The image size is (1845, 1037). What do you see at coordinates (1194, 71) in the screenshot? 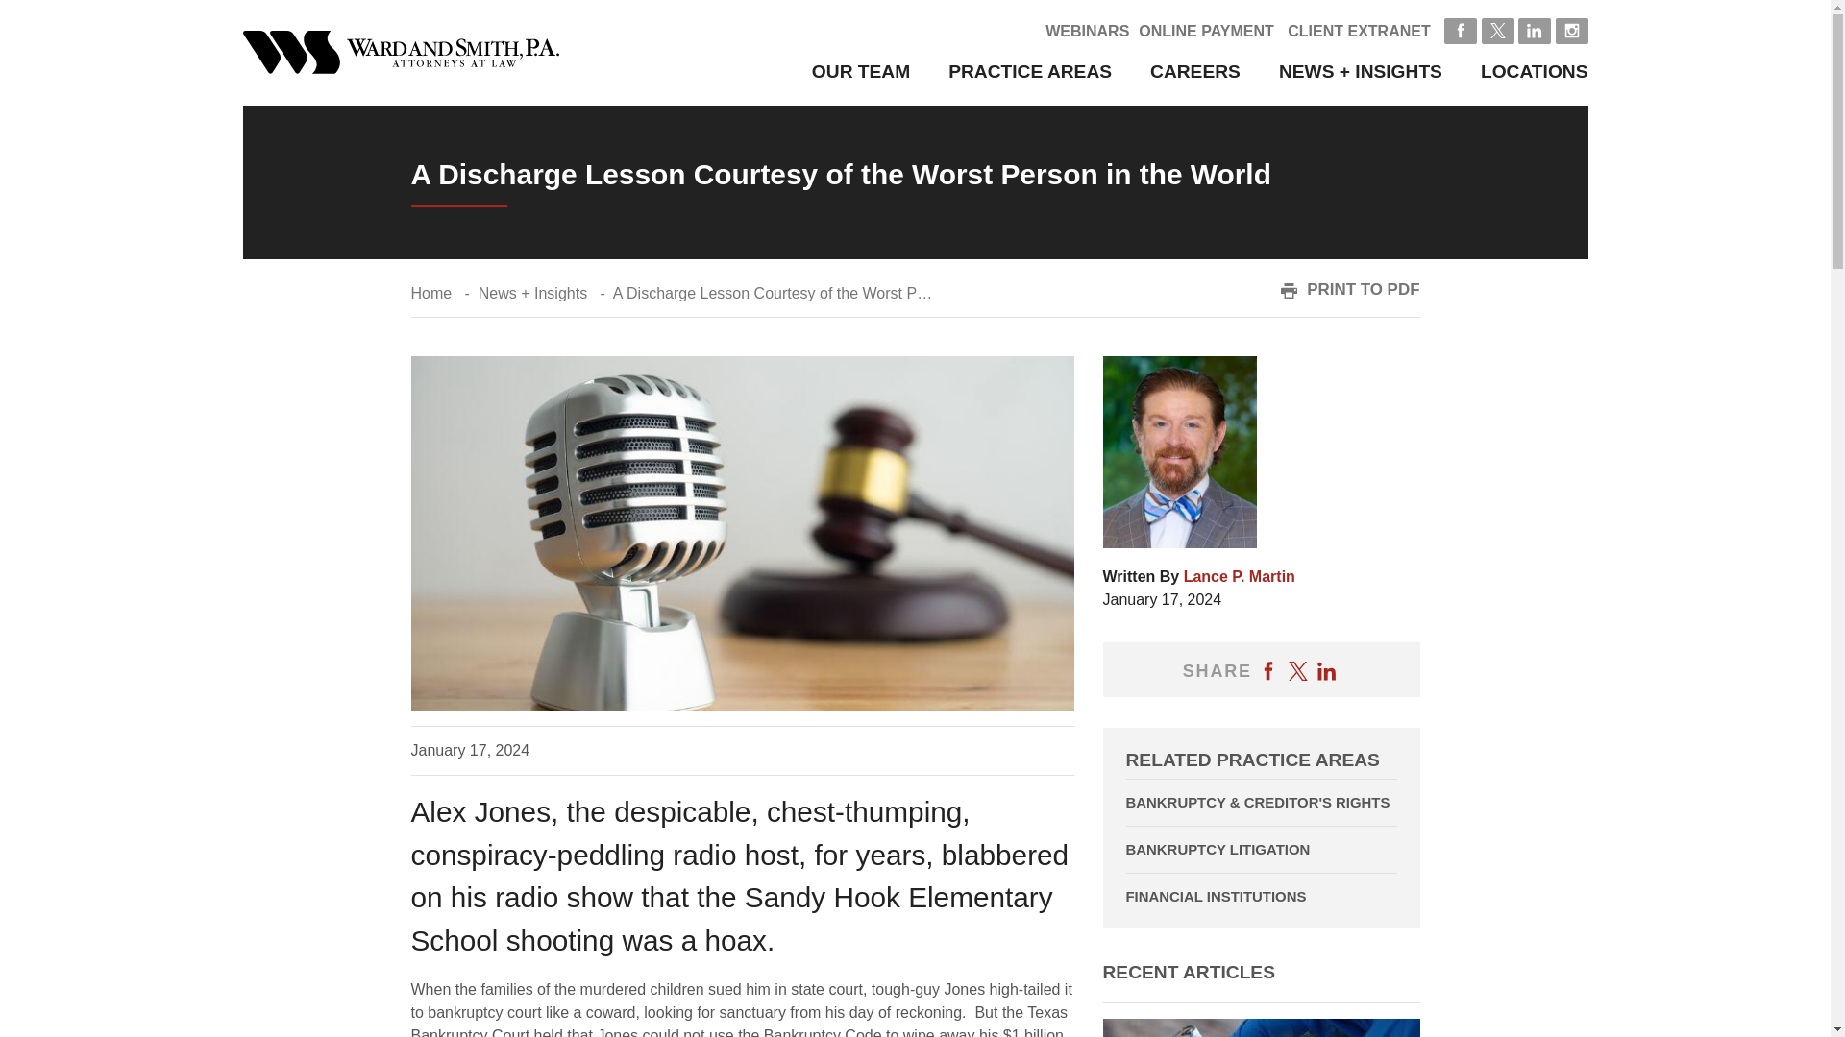
I see `CAREERS` at bounding box center [1194, 71].